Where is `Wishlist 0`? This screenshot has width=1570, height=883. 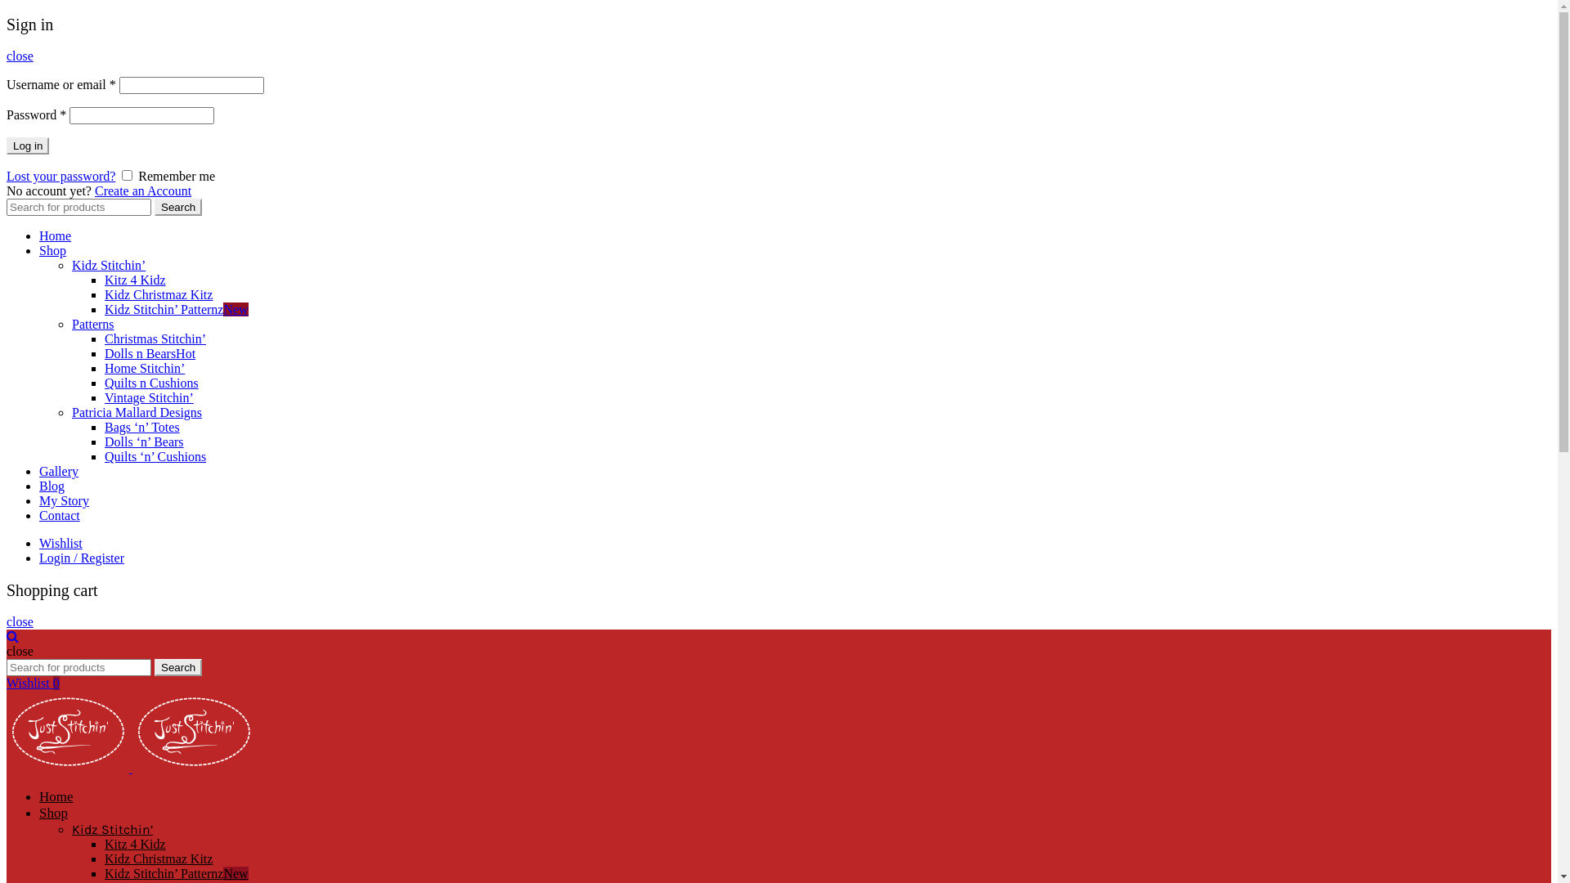 Wishlist 0 is located at coordinates (33, 684).